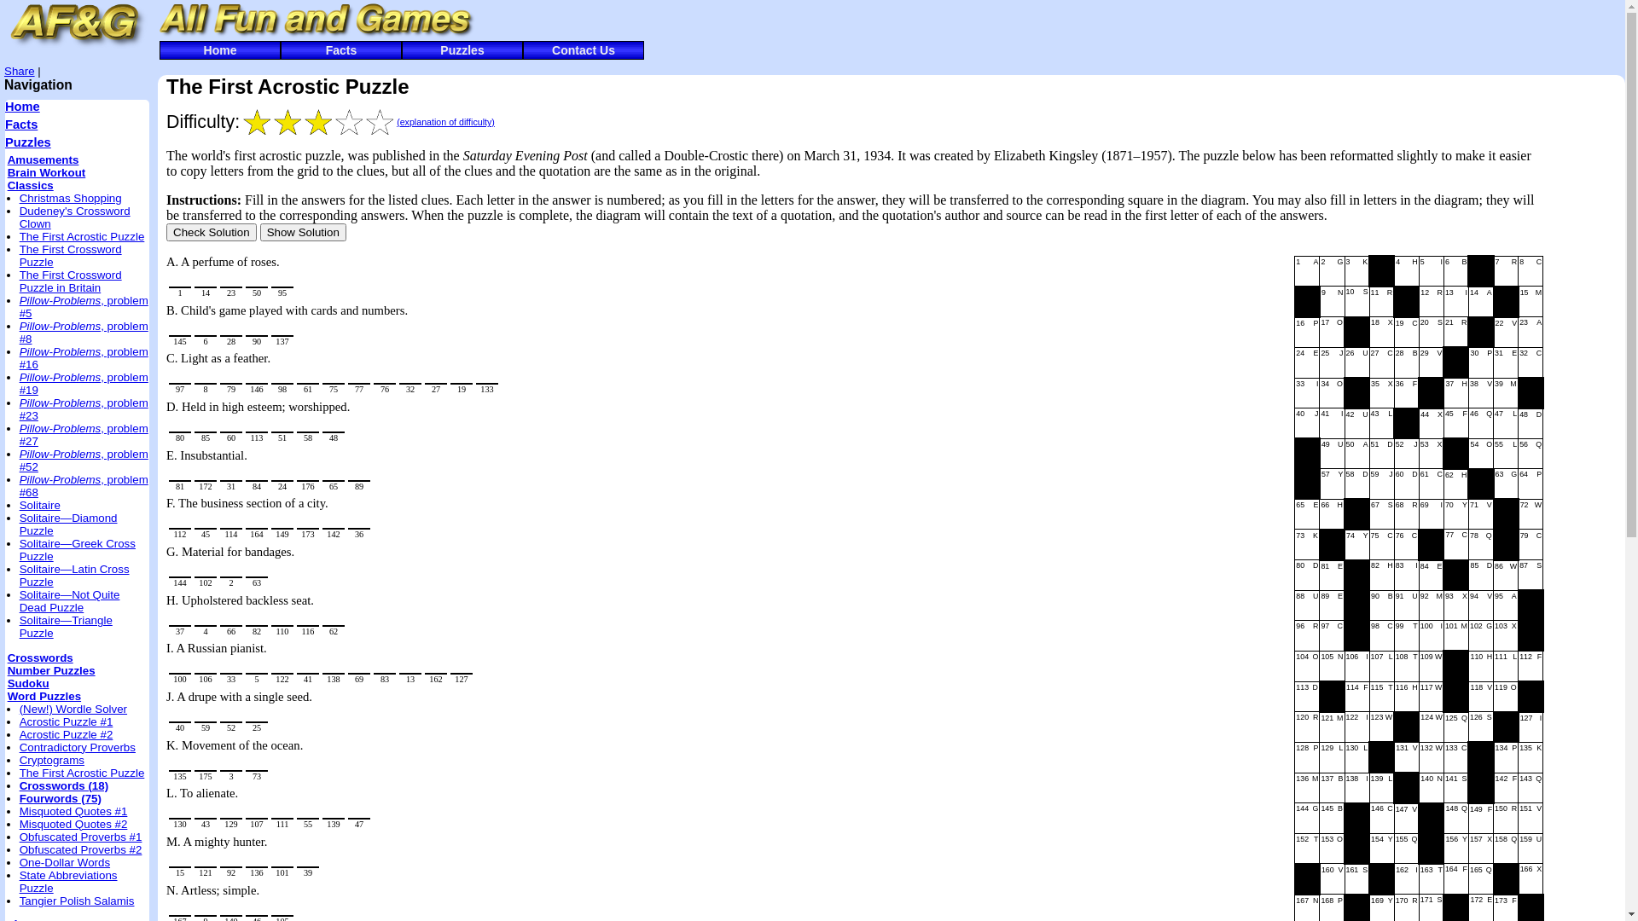 The height and width of the screenshot is (921, 1638). Describe the element at coordinates (1432, 514) in the screenshot. I see `69
I` at that location.